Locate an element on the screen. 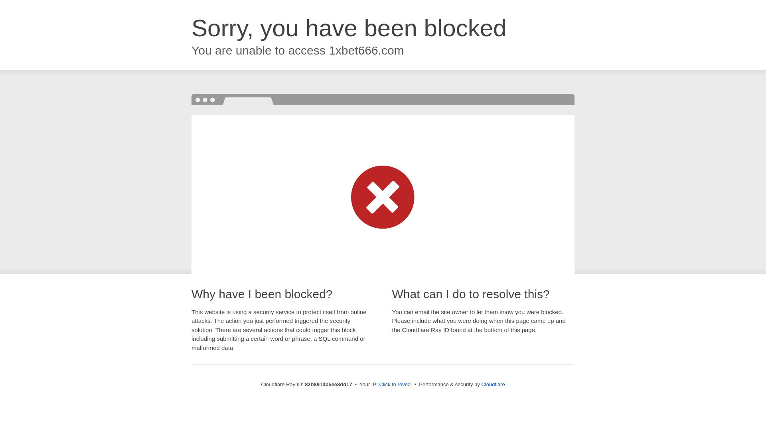 The width and height of the screenshot is (766, 430). Click to reveal is located at coordinates (395, 385).